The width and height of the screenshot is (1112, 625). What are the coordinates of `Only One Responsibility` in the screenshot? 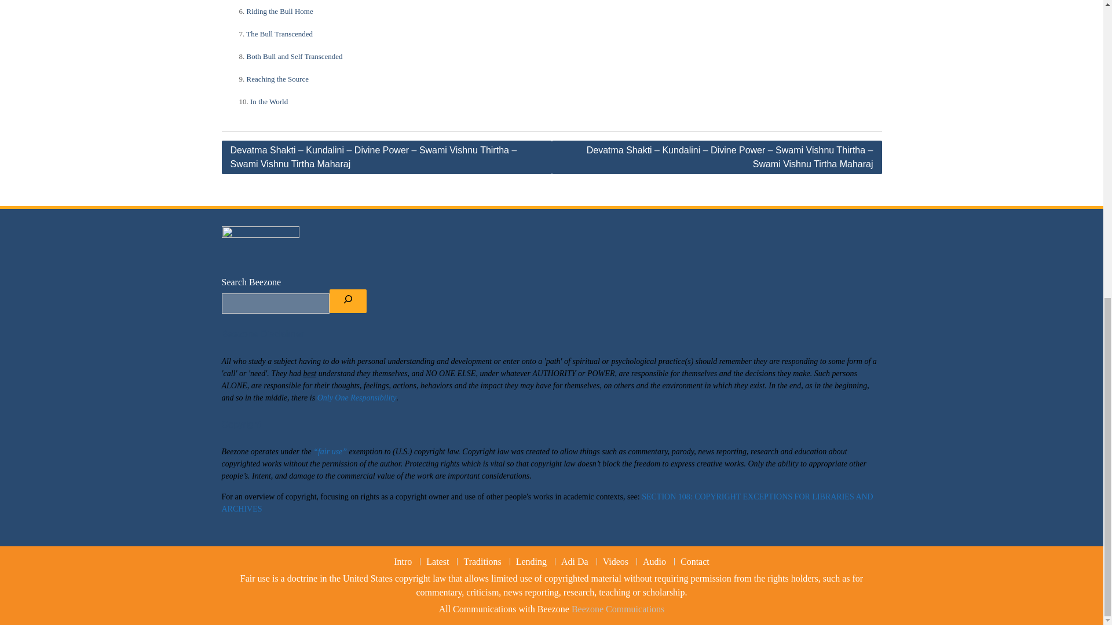 It's located at (403, 561).